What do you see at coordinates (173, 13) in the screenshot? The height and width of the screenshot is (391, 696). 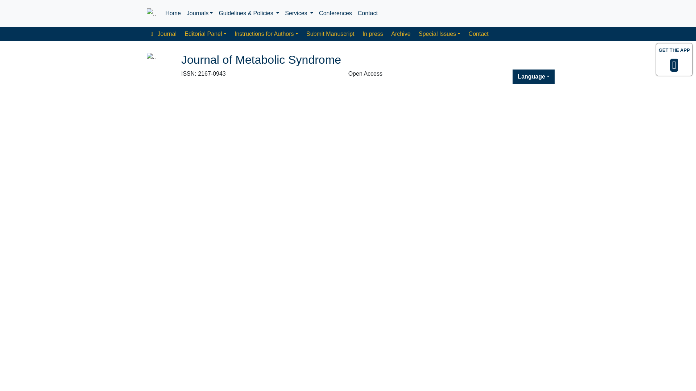 I see `Click here` at bounding box center [173, 13].